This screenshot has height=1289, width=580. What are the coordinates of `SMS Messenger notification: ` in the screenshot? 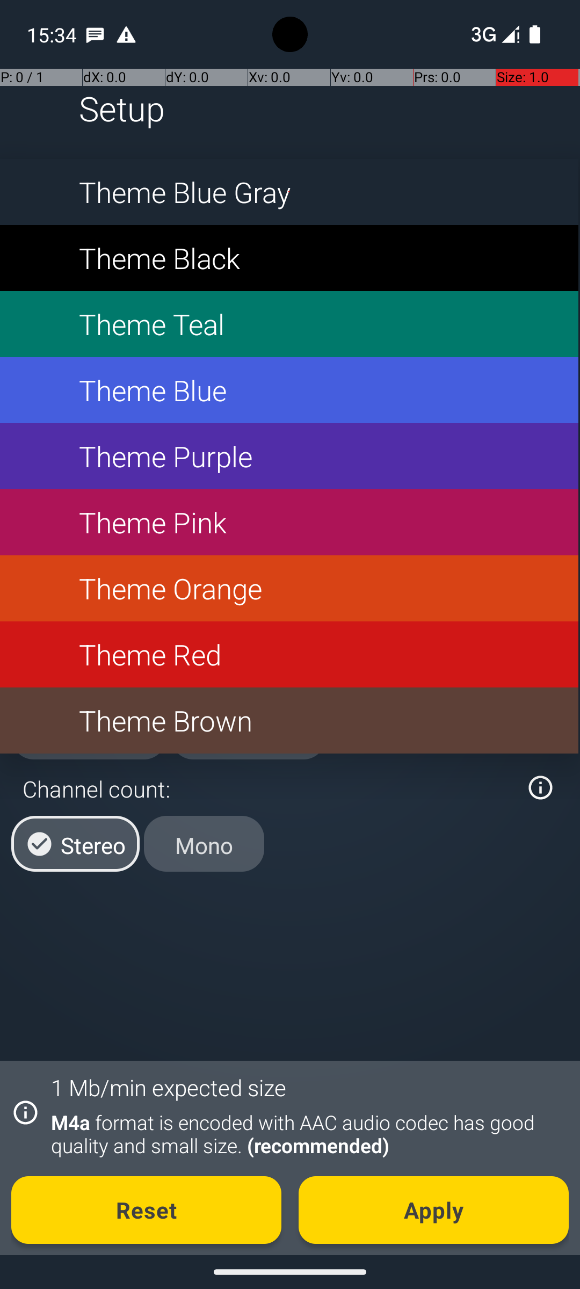 It's located at (95, 34).